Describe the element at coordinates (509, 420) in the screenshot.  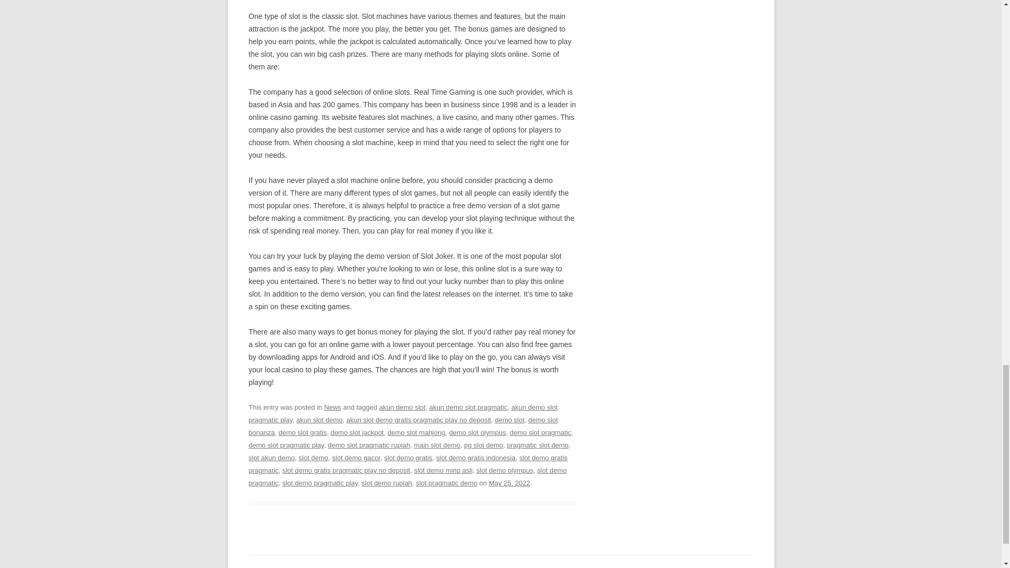
I see `demo slot` at that location.